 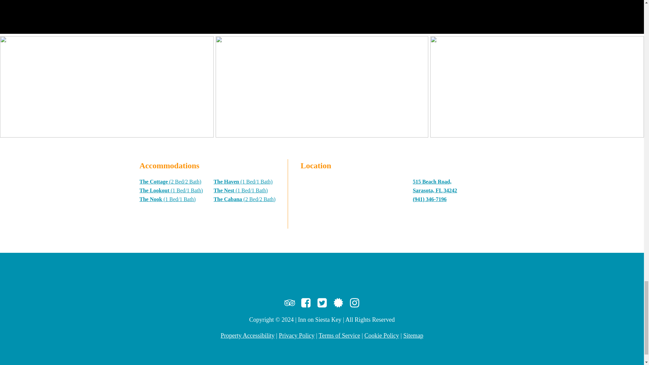 I want to click on Follow Us on Twitter, so click(x=322, y=302).